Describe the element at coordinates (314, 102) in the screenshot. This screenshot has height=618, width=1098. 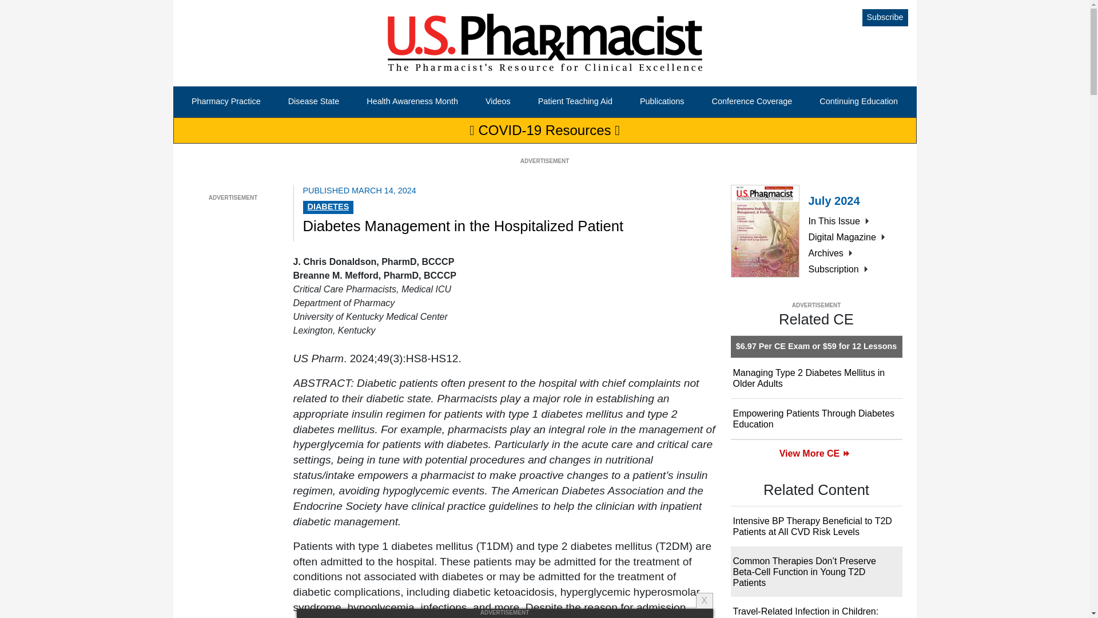
I see `Disease State` at that location.